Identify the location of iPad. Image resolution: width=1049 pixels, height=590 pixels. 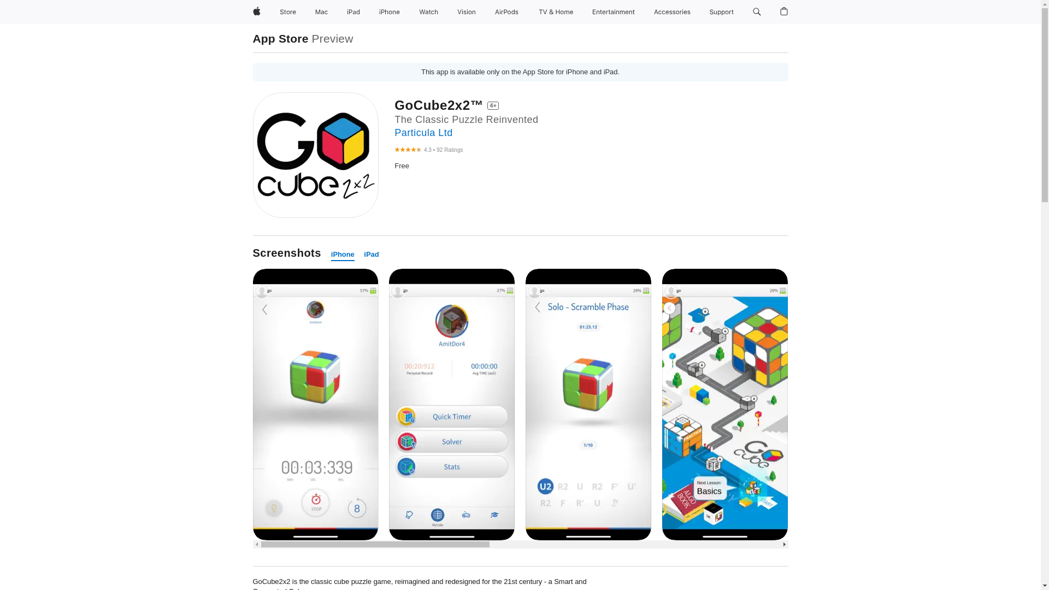
(372, 255).